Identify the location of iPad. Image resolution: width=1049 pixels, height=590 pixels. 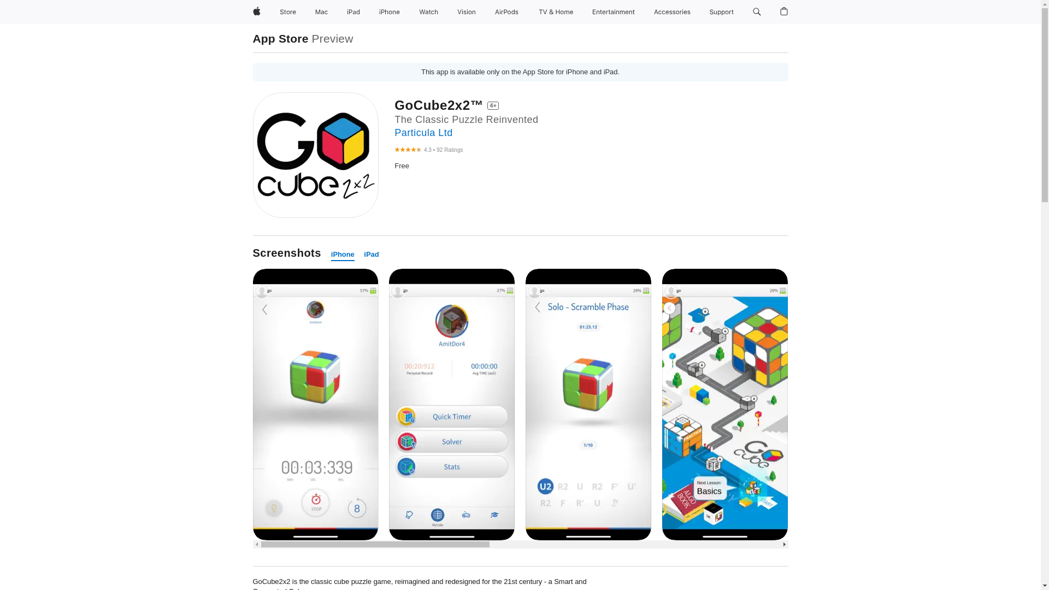
(372, 255).